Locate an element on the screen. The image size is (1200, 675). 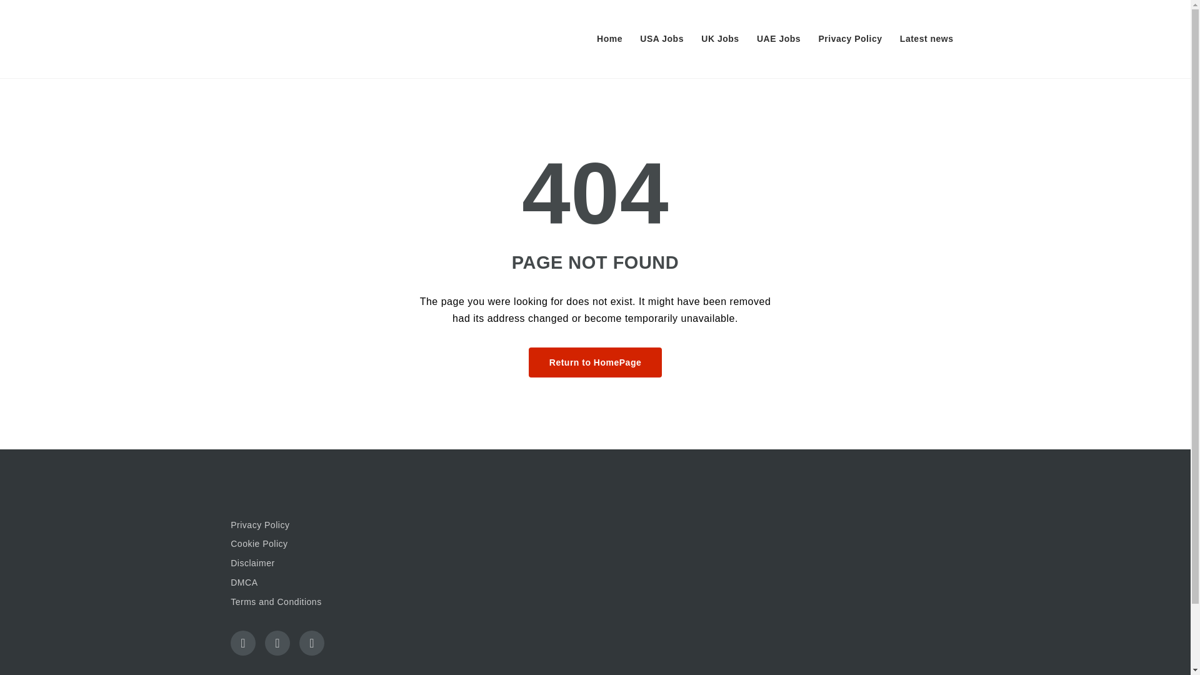
Privacy Policy is located at coordinates (850, 39).